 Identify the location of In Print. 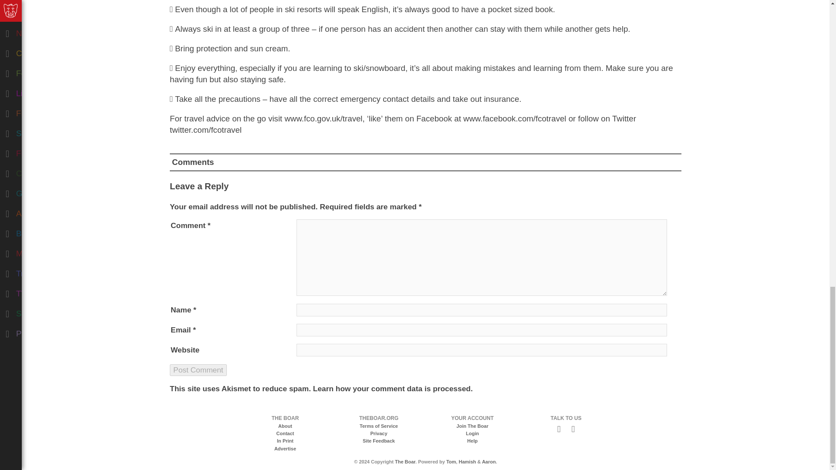
(285, 440).